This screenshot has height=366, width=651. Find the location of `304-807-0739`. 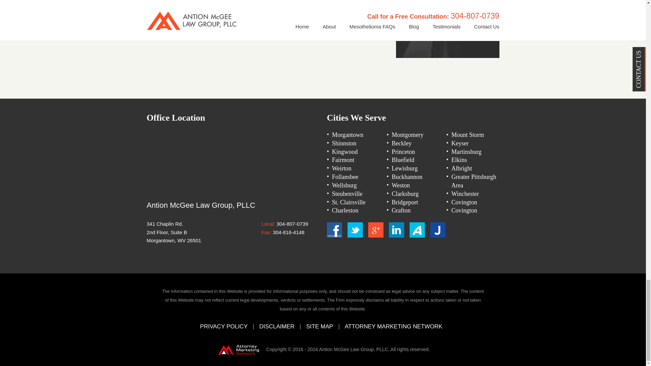

304-807-0739 is located at coordinates (292, 224).